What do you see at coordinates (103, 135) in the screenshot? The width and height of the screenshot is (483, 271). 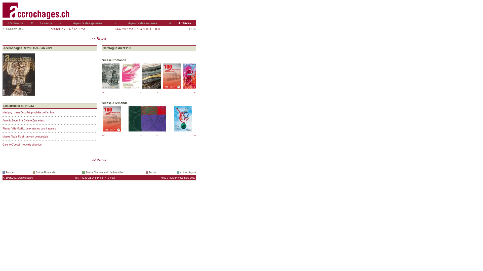 I see `<<` at bounding box center [103, 135].